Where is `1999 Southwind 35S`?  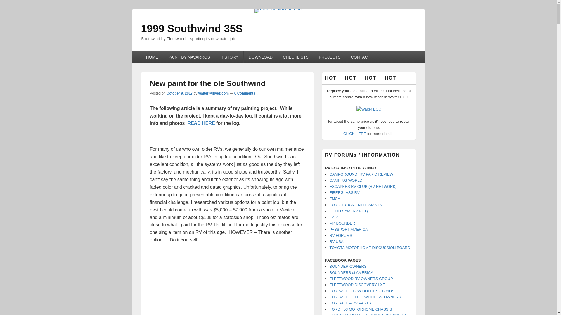
1999 Southwind 35S is located at coordinates (278, 9).